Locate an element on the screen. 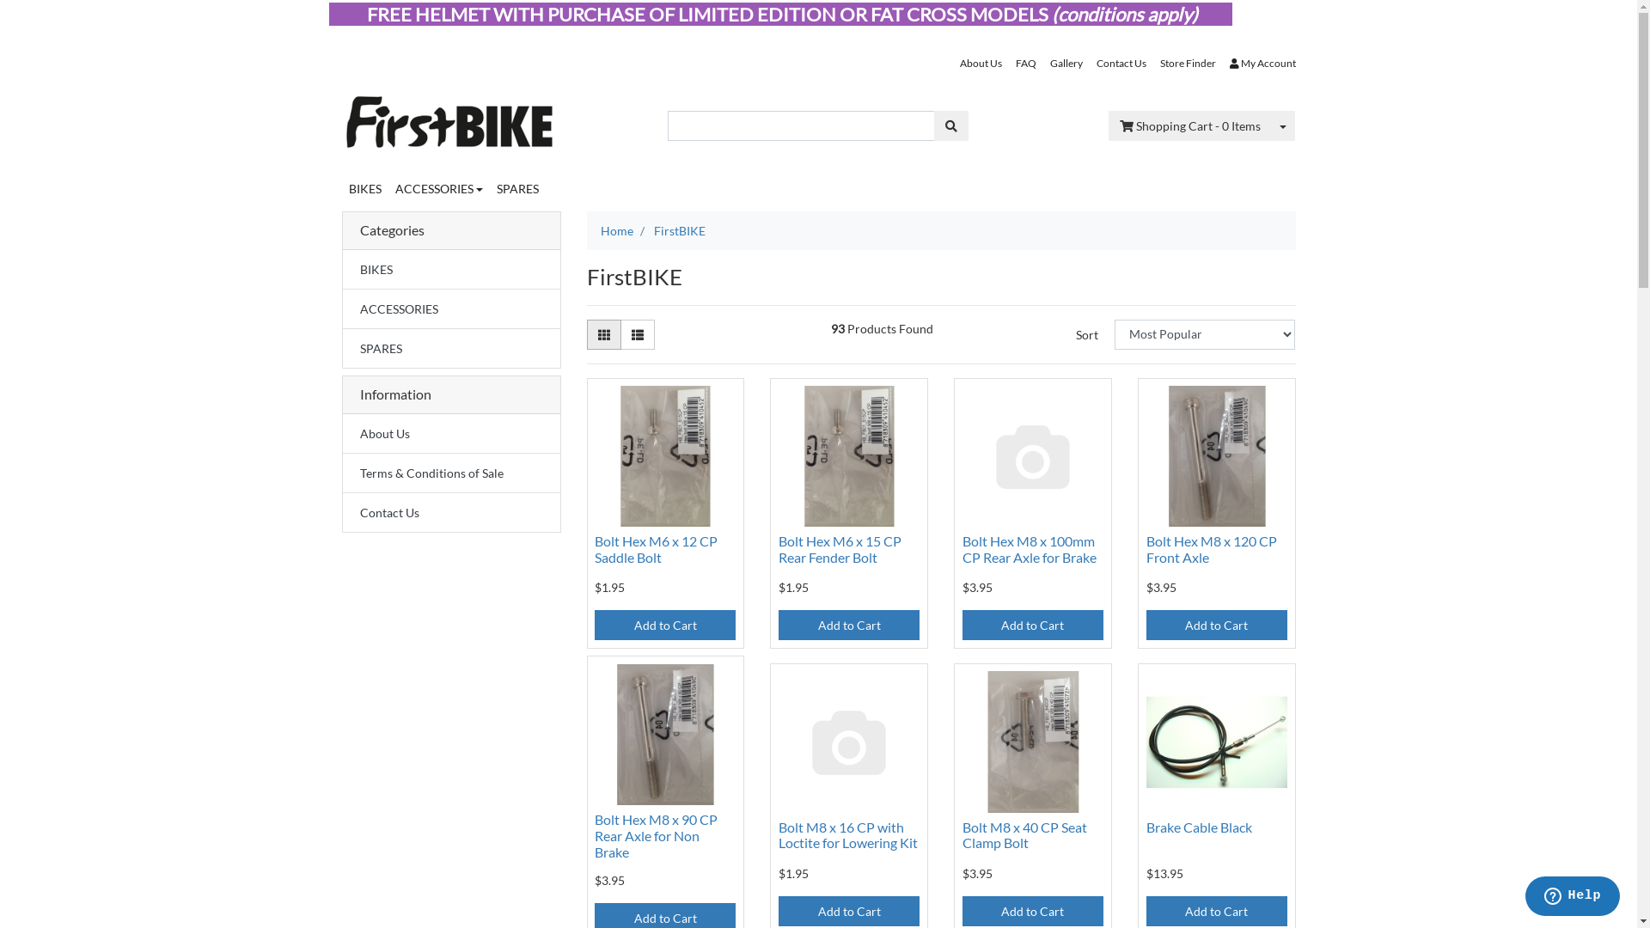 The height and width of the screenshot is (928, 1650). BIKES is located at coordinates (365, 189).